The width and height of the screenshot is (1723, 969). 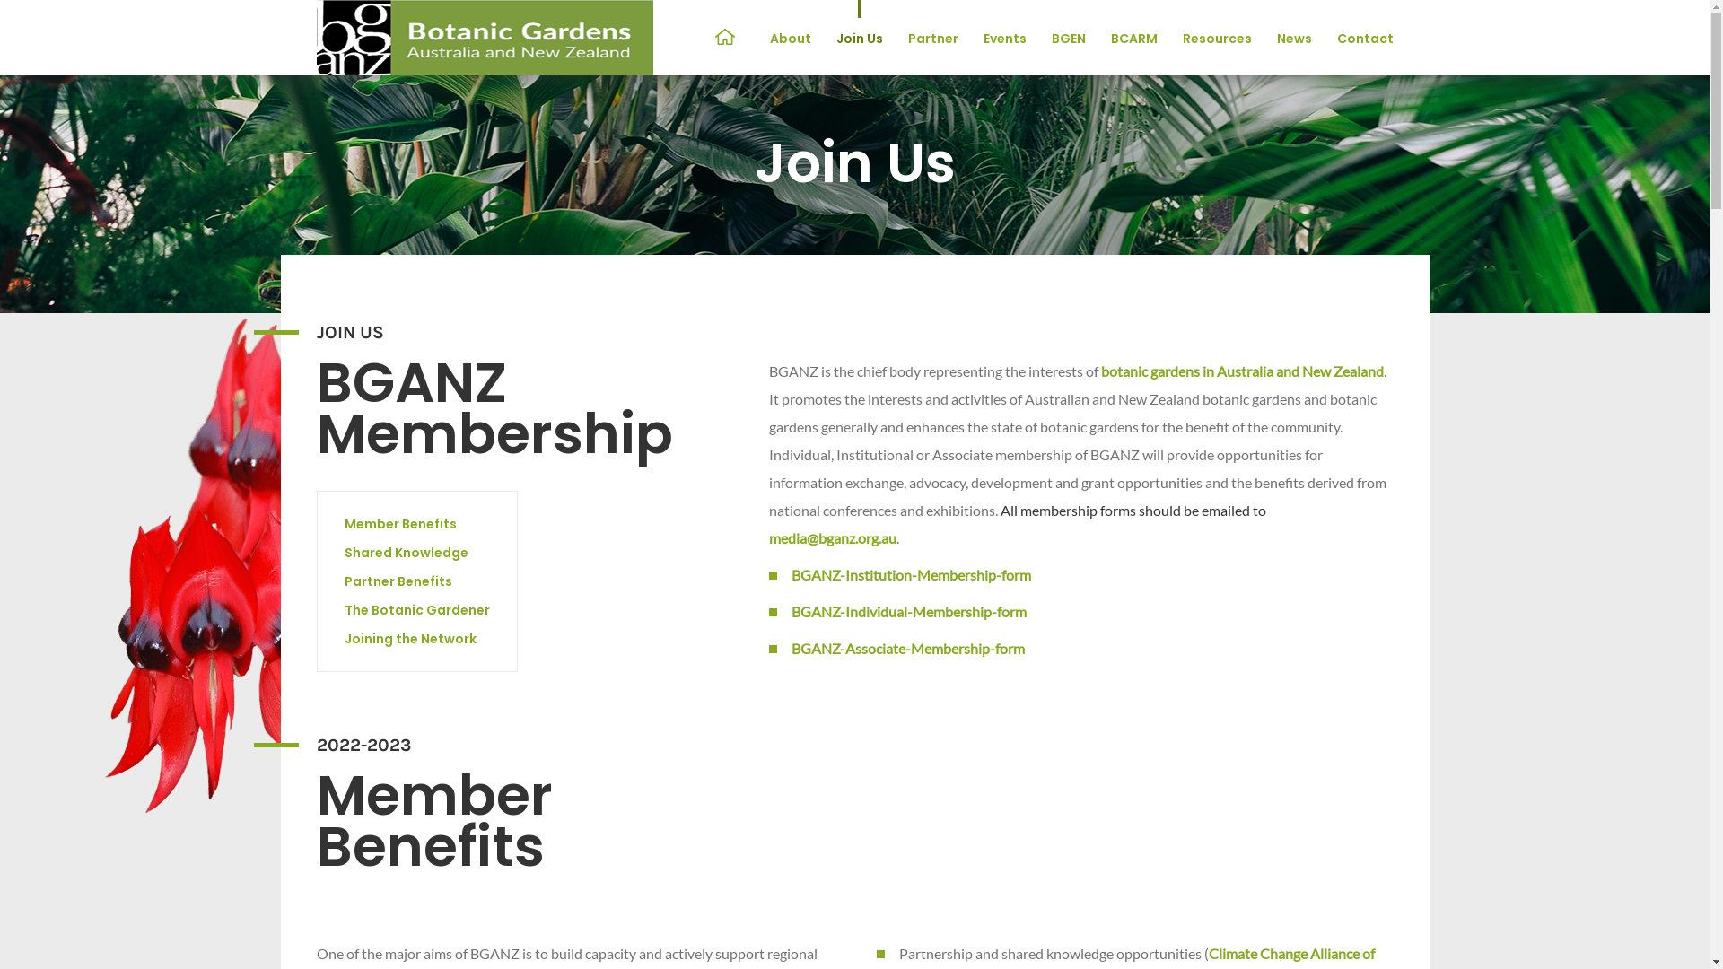 I want to click on Join Us, so click(x=860, y=39).